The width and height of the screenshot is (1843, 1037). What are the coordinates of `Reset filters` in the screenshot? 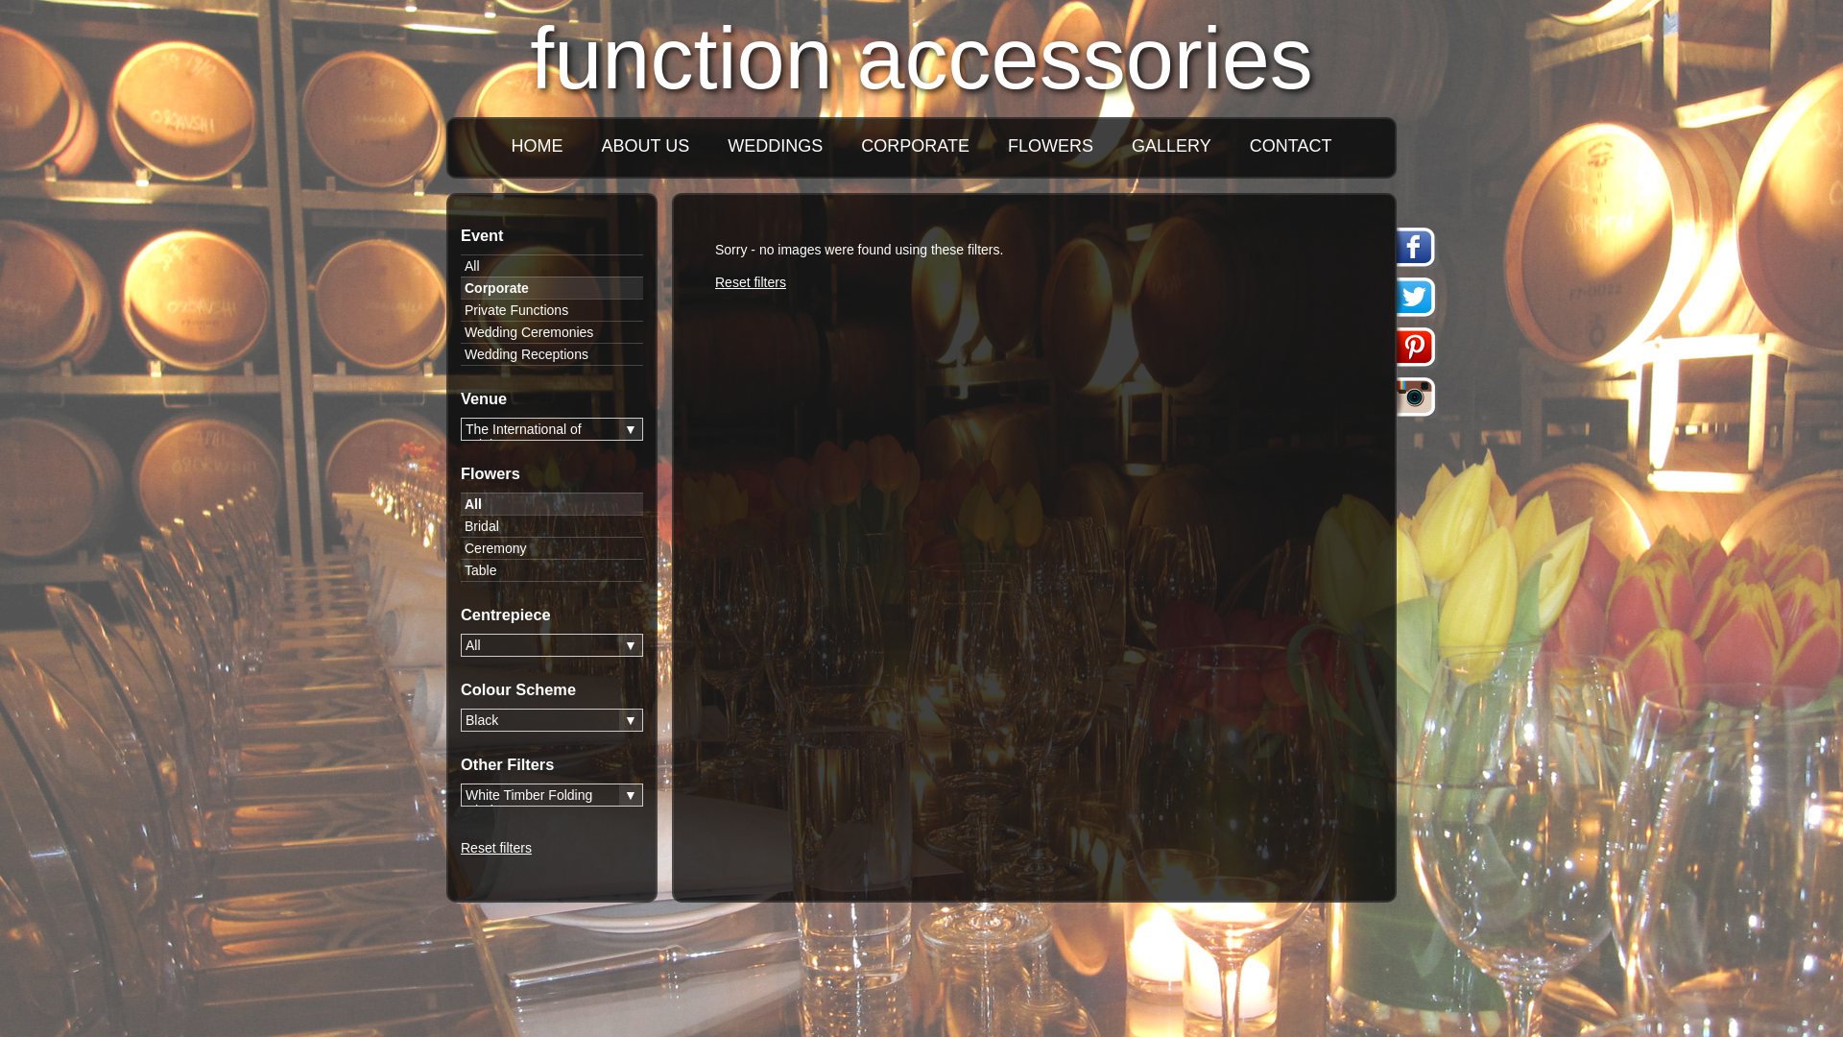 It's located at (751, 282).